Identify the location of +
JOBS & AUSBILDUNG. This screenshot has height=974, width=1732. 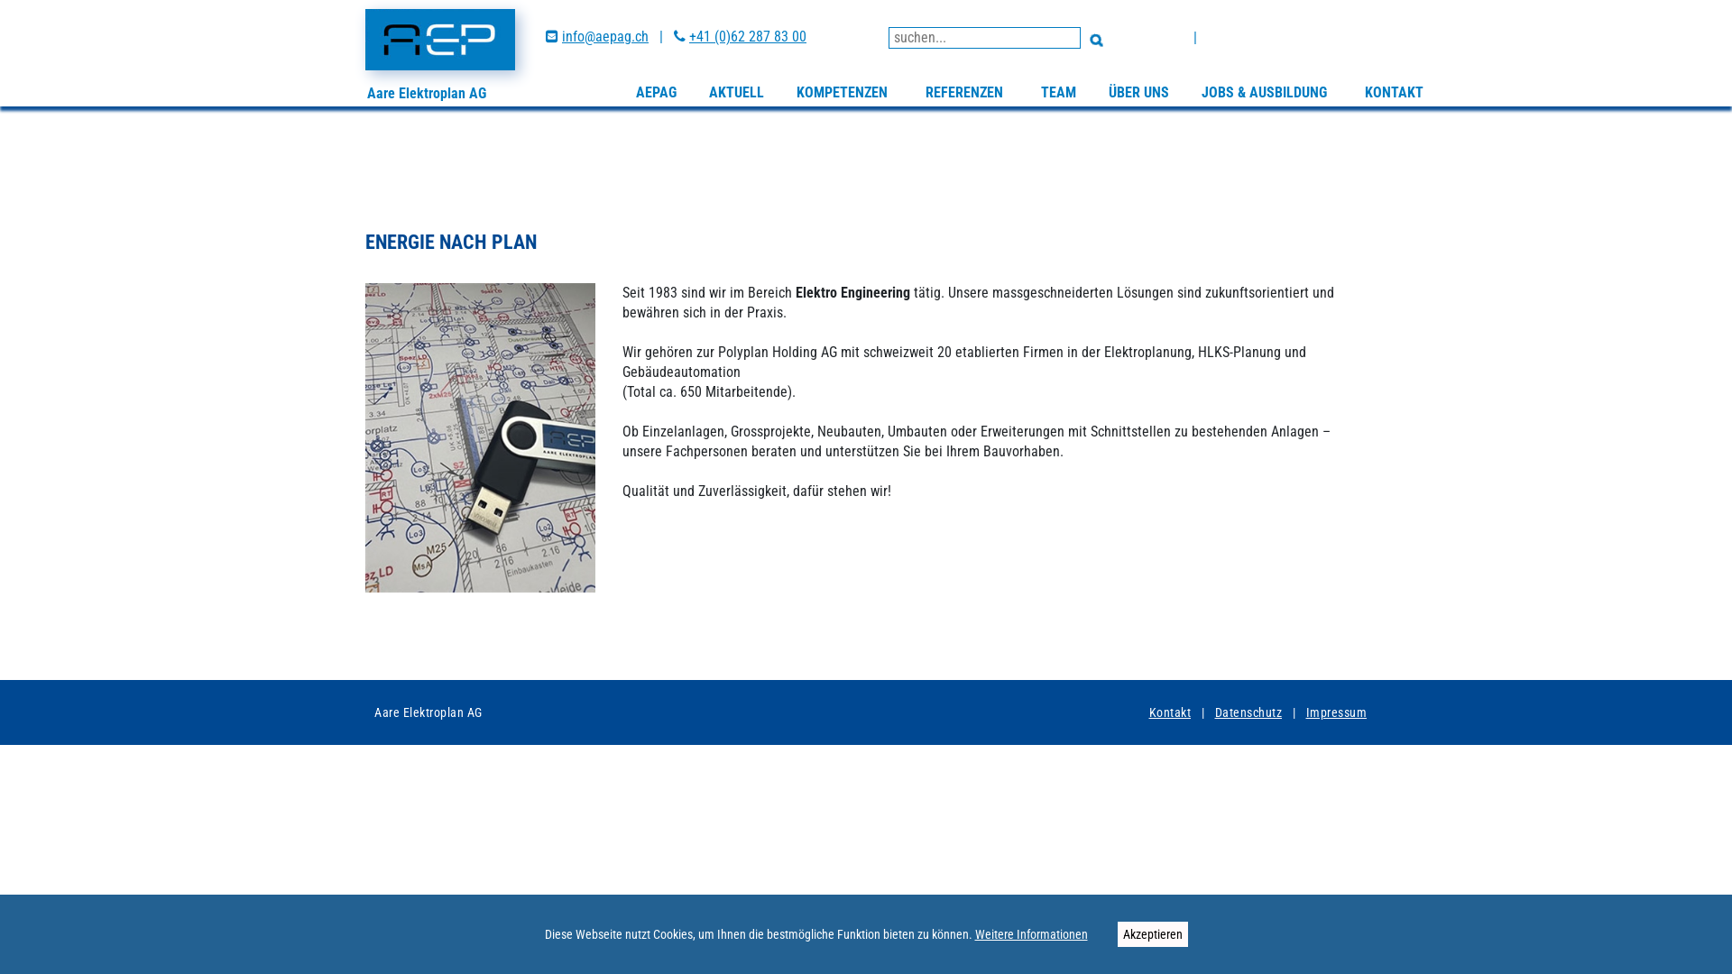
(1267, 92).